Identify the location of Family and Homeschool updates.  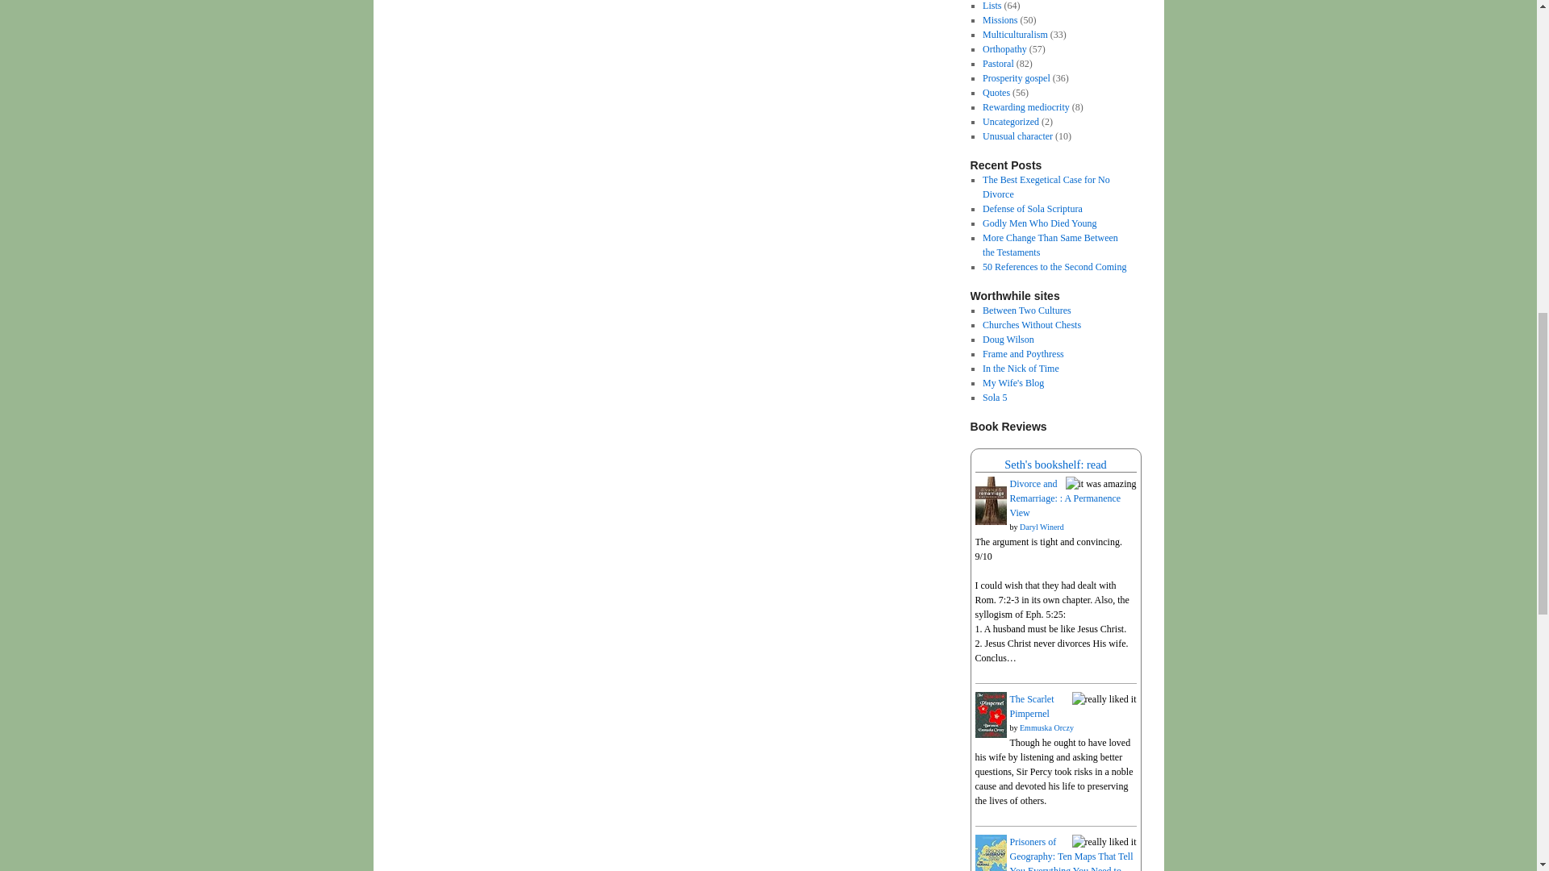
(1013, 382).